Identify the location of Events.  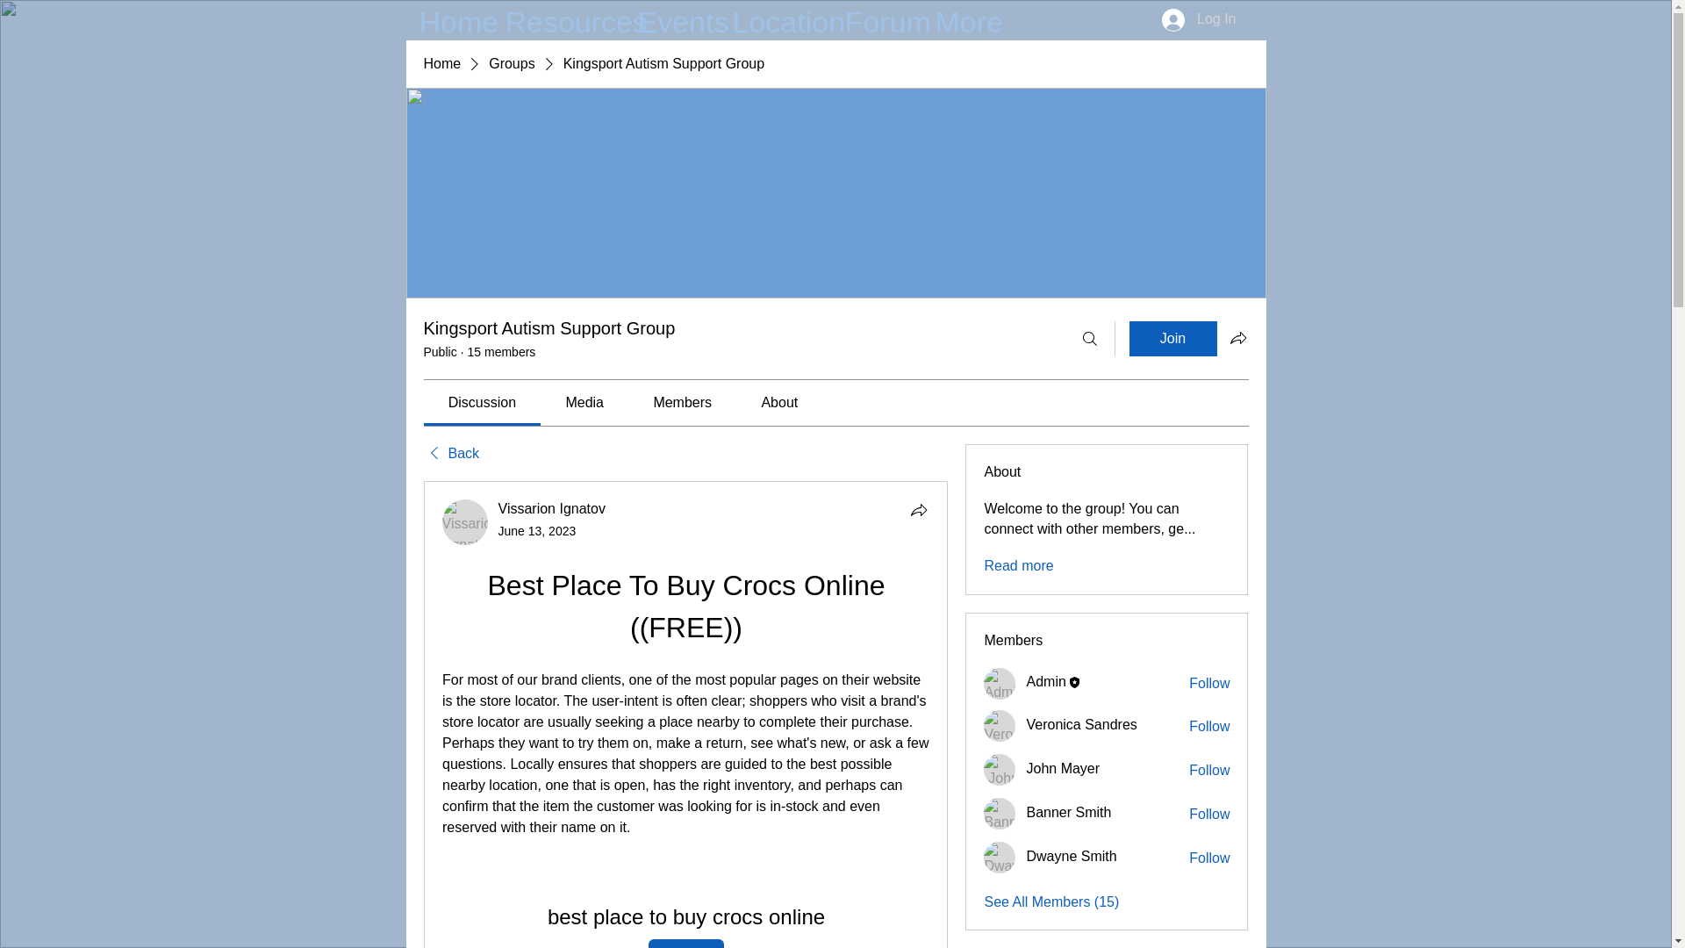
(672, 19).